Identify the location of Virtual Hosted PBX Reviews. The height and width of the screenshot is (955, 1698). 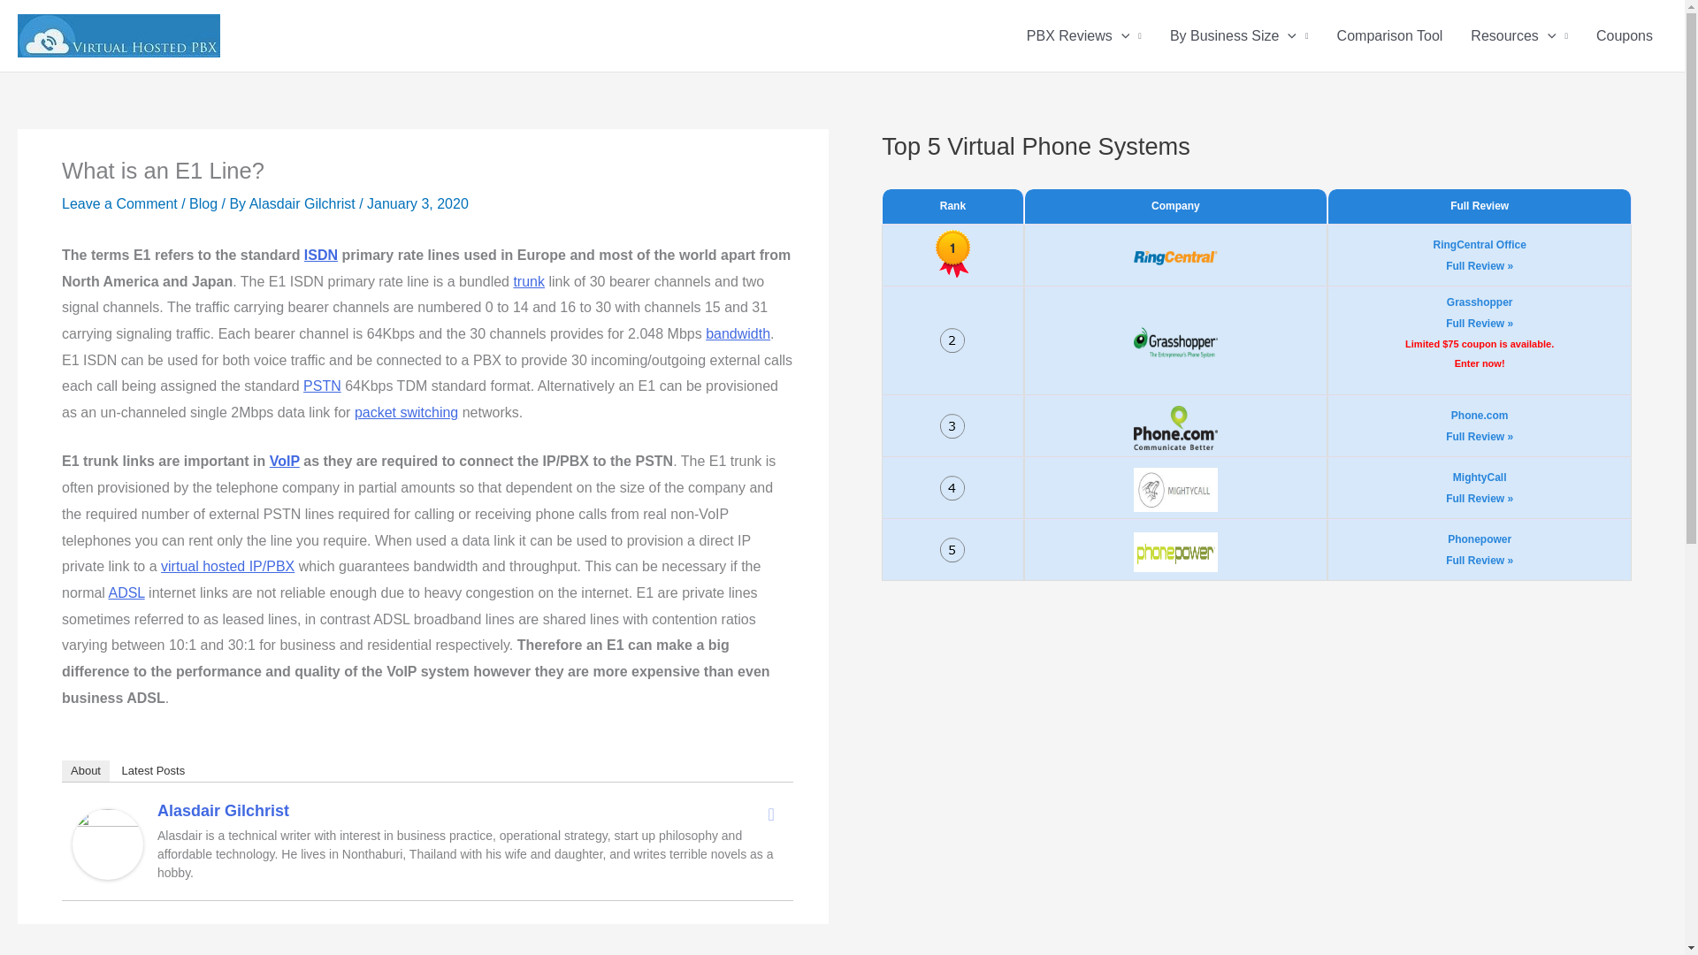
(227, 566).